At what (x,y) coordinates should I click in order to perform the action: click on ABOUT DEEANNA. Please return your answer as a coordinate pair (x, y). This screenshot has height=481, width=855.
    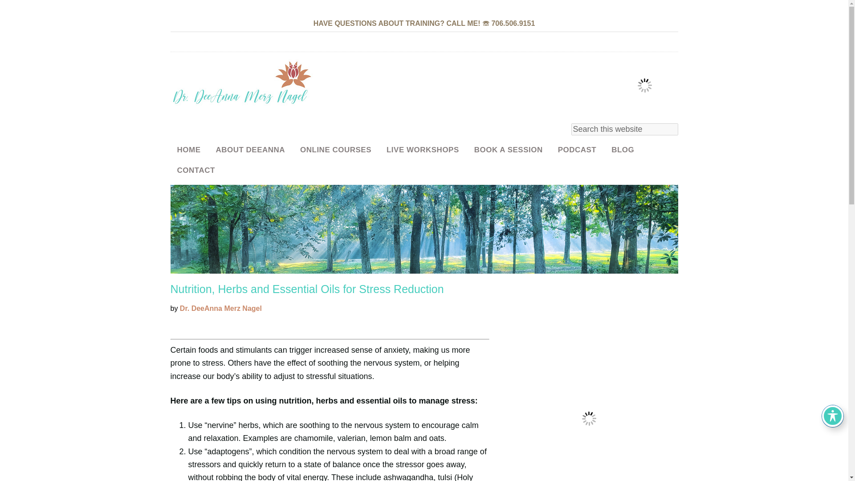
    Looking at the image, I should click on (250, 150).